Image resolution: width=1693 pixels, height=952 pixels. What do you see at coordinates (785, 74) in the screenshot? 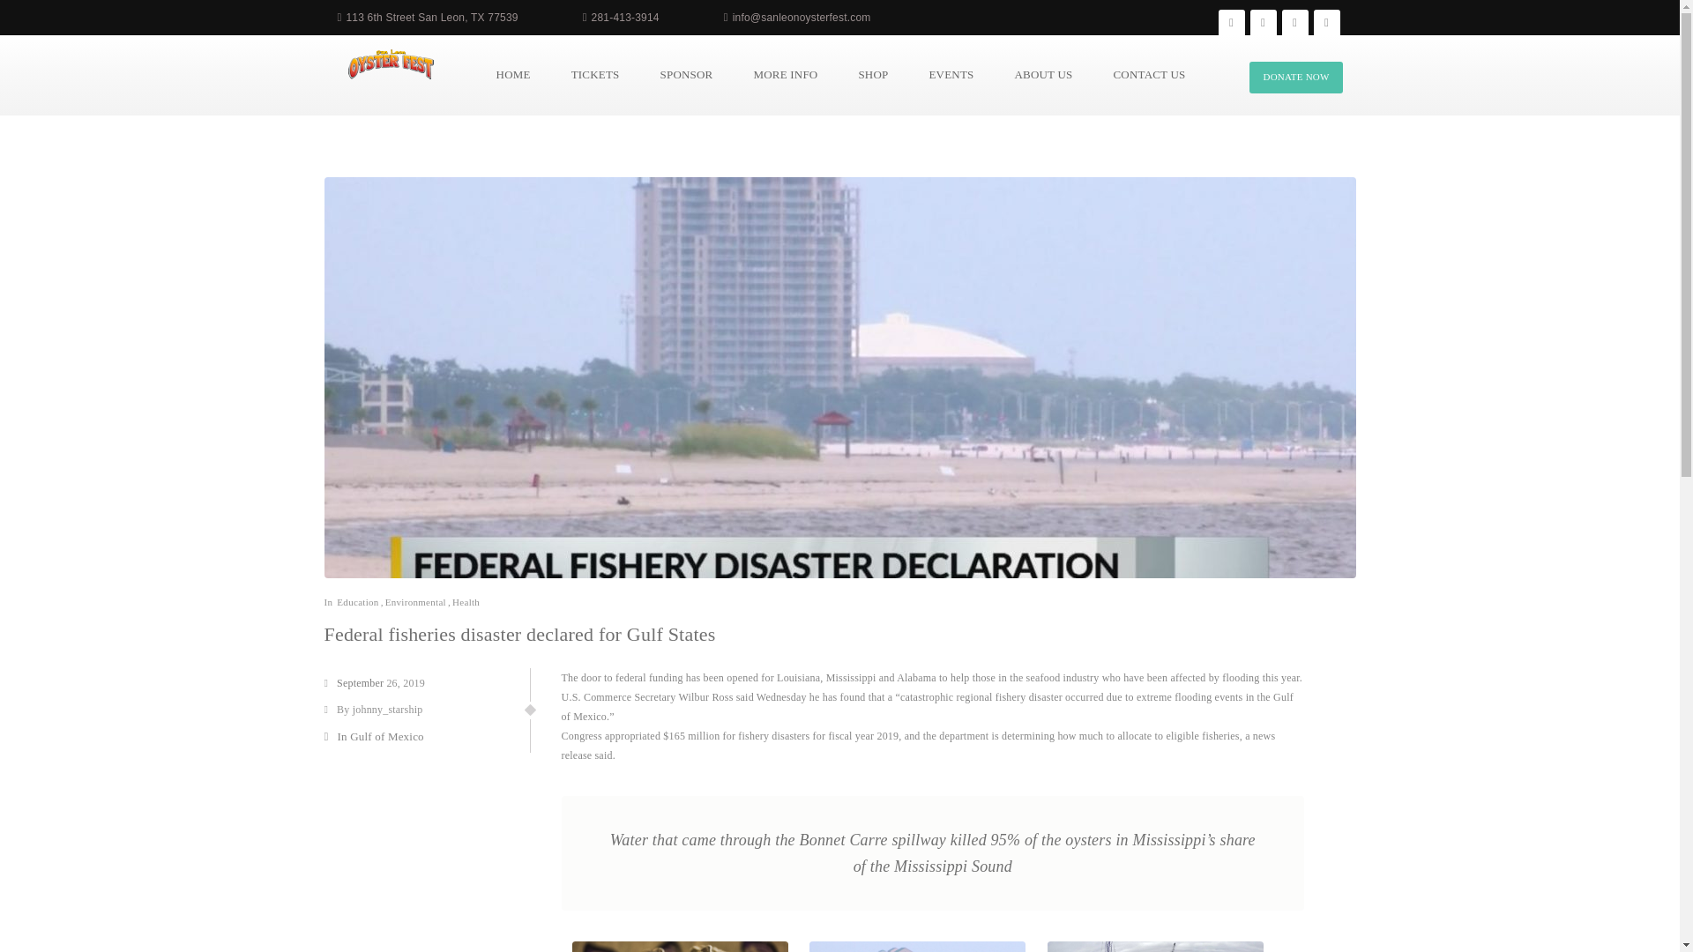
I see `MORE INFO` at bounding box center [785, 74].